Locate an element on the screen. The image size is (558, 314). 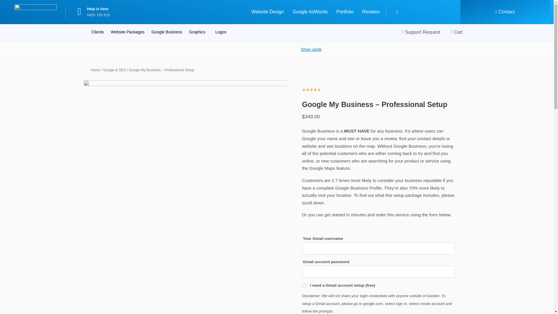
Website Design is located at coordinates (268, 12).